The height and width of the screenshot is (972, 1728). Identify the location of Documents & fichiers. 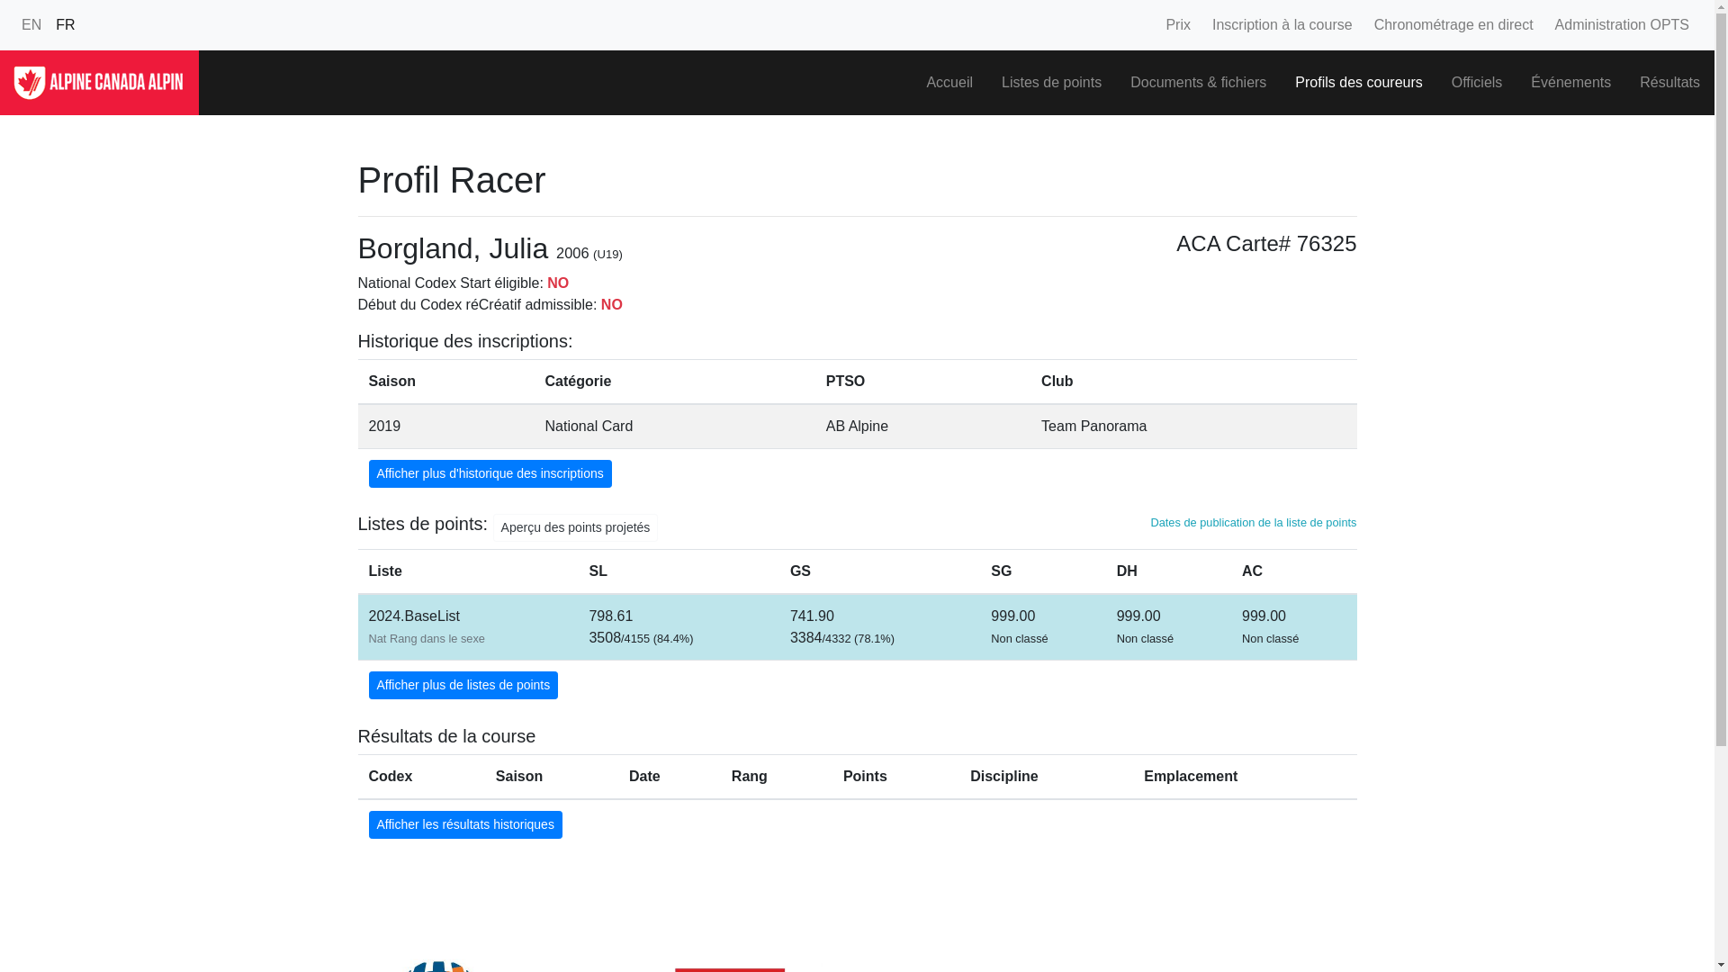
(1199, 83).